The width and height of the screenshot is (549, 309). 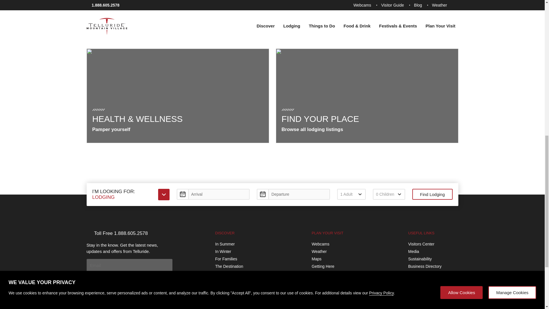 I want to click on Arrival Date, so click(x=213, y=194).